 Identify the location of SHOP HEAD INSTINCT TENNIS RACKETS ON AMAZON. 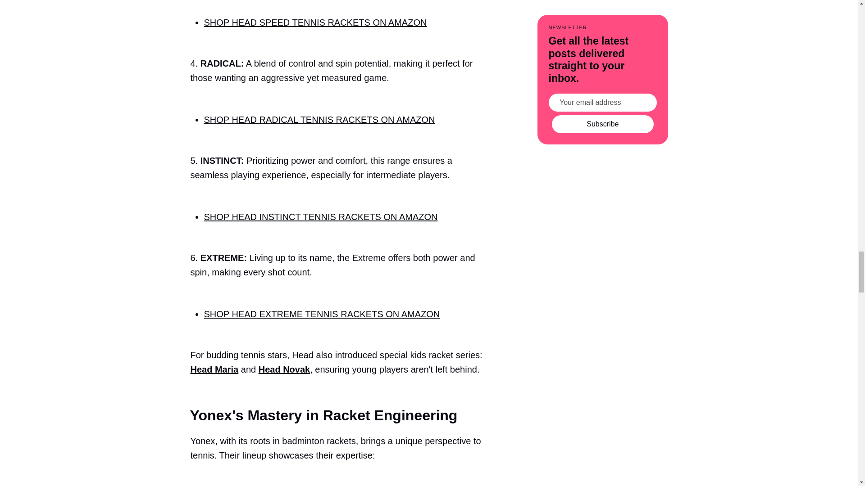
(320, 216).